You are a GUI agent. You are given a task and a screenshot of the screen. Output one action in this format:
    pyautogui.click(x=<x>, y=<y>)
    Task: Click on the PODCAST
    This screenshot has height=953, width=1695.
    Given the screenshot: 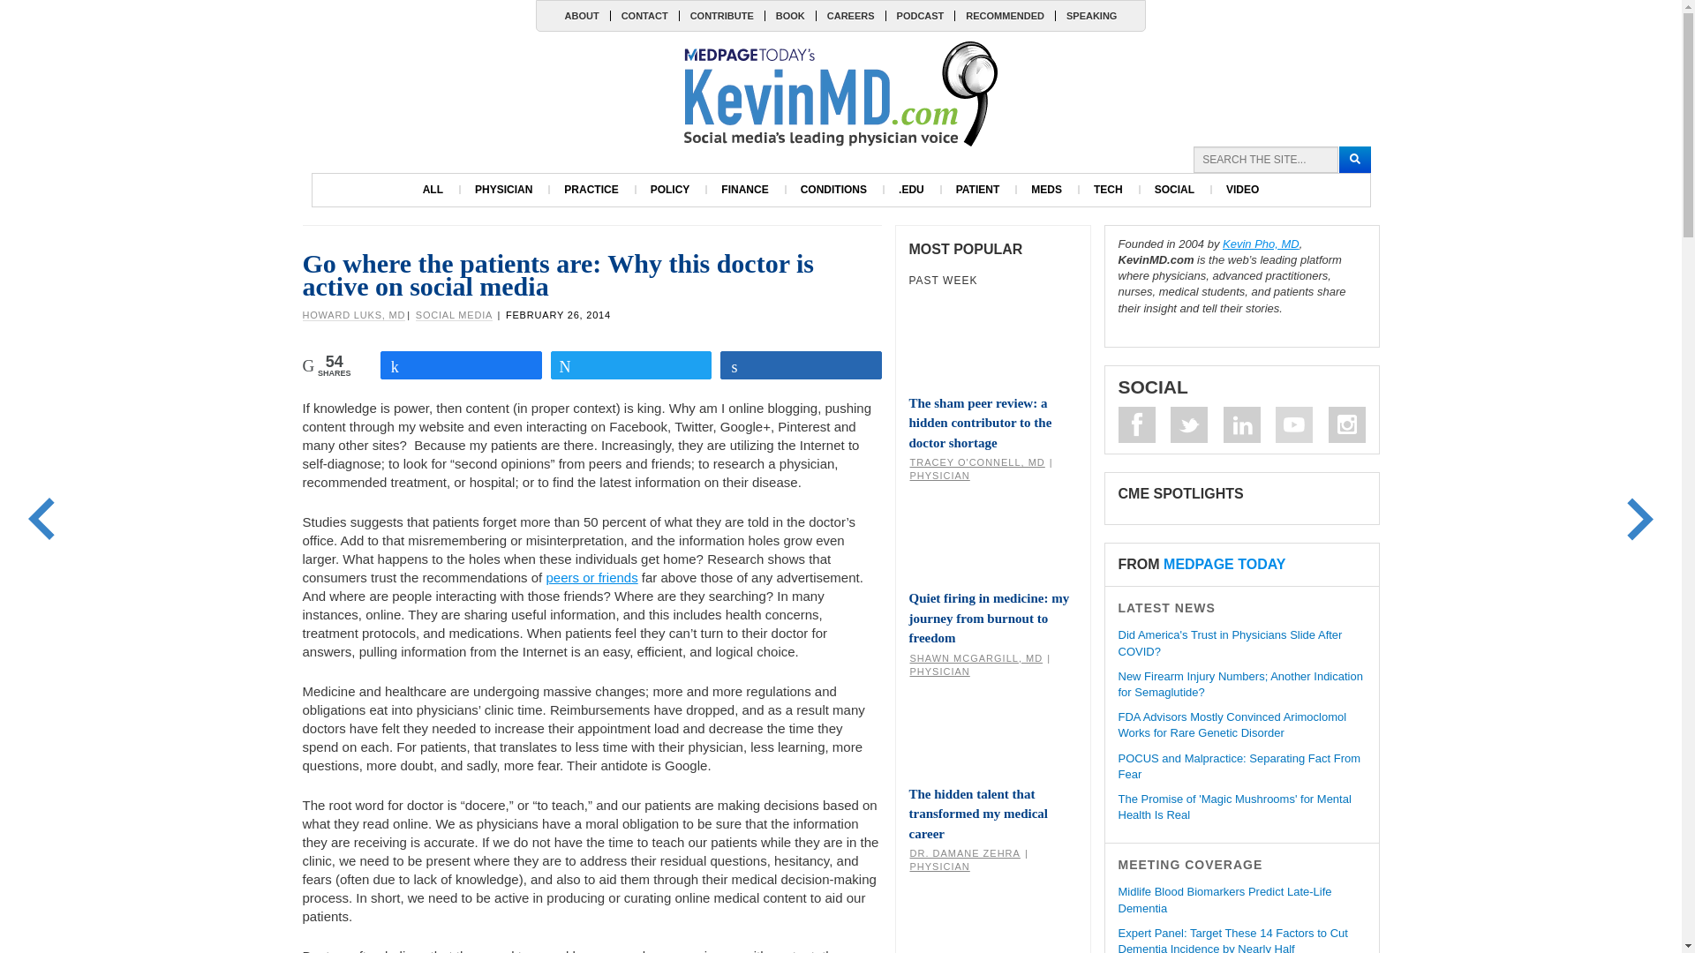 What is the action you would take?
    pyautogui.click(x=920, y=15)
    